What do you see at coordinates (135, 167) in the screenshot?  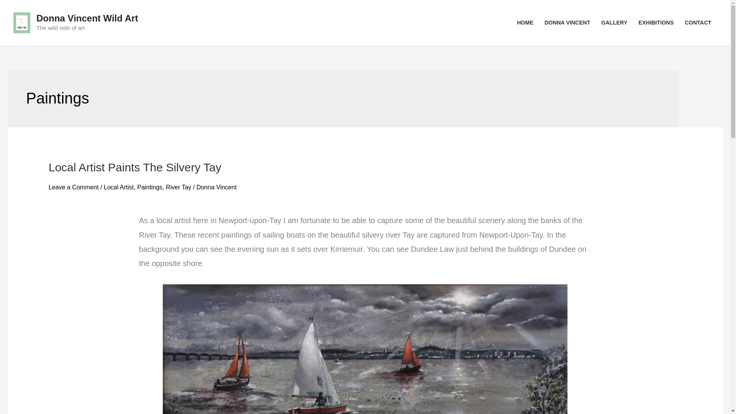 I see `Local Artist Paints The Silvery Tay` at bounding box center [135, 167].